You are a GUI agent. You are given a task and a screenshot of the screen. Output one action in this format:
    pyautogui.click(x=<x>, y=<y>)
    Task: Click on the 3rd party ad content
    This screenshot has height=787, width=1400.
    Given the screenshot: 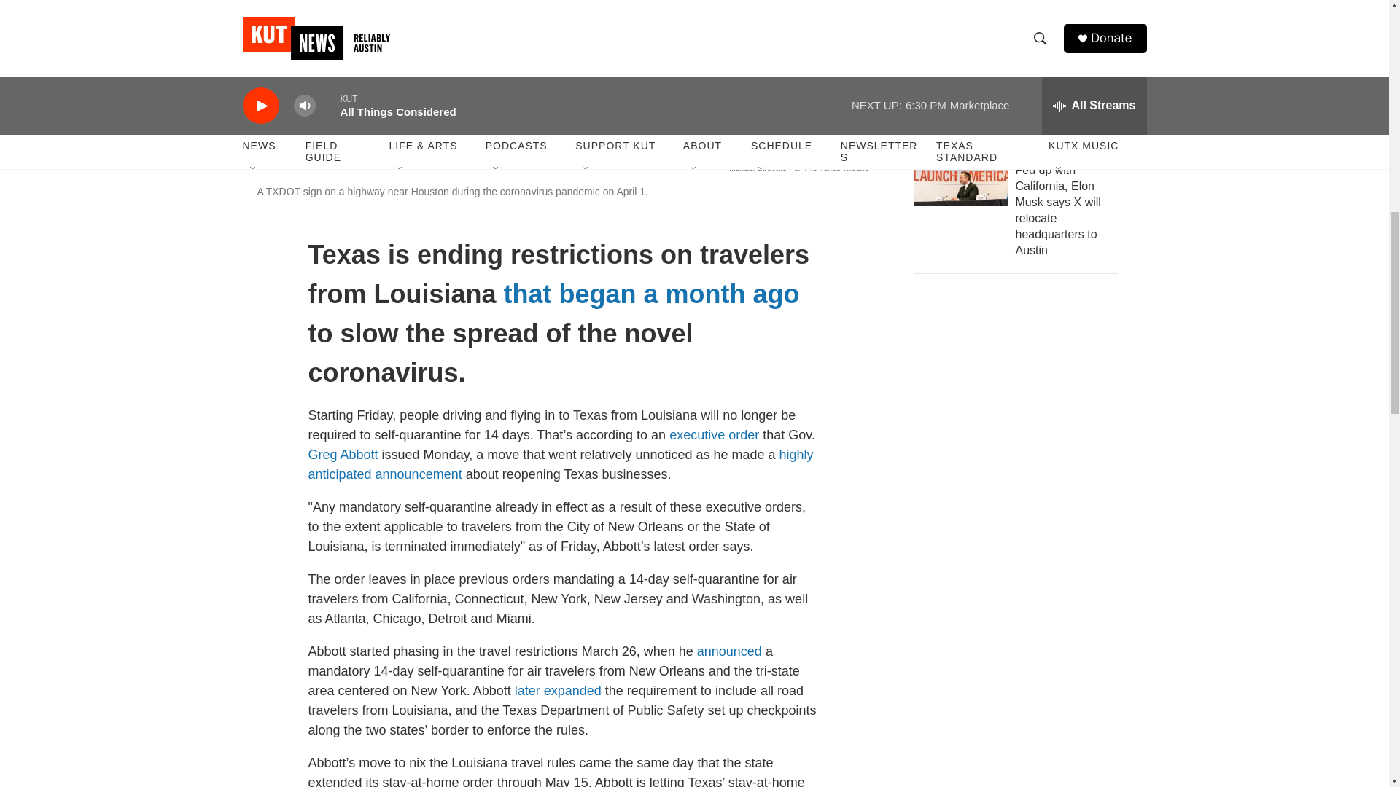 What is the action you would take?
    pyautogui.click(x=1022, y=605)
    